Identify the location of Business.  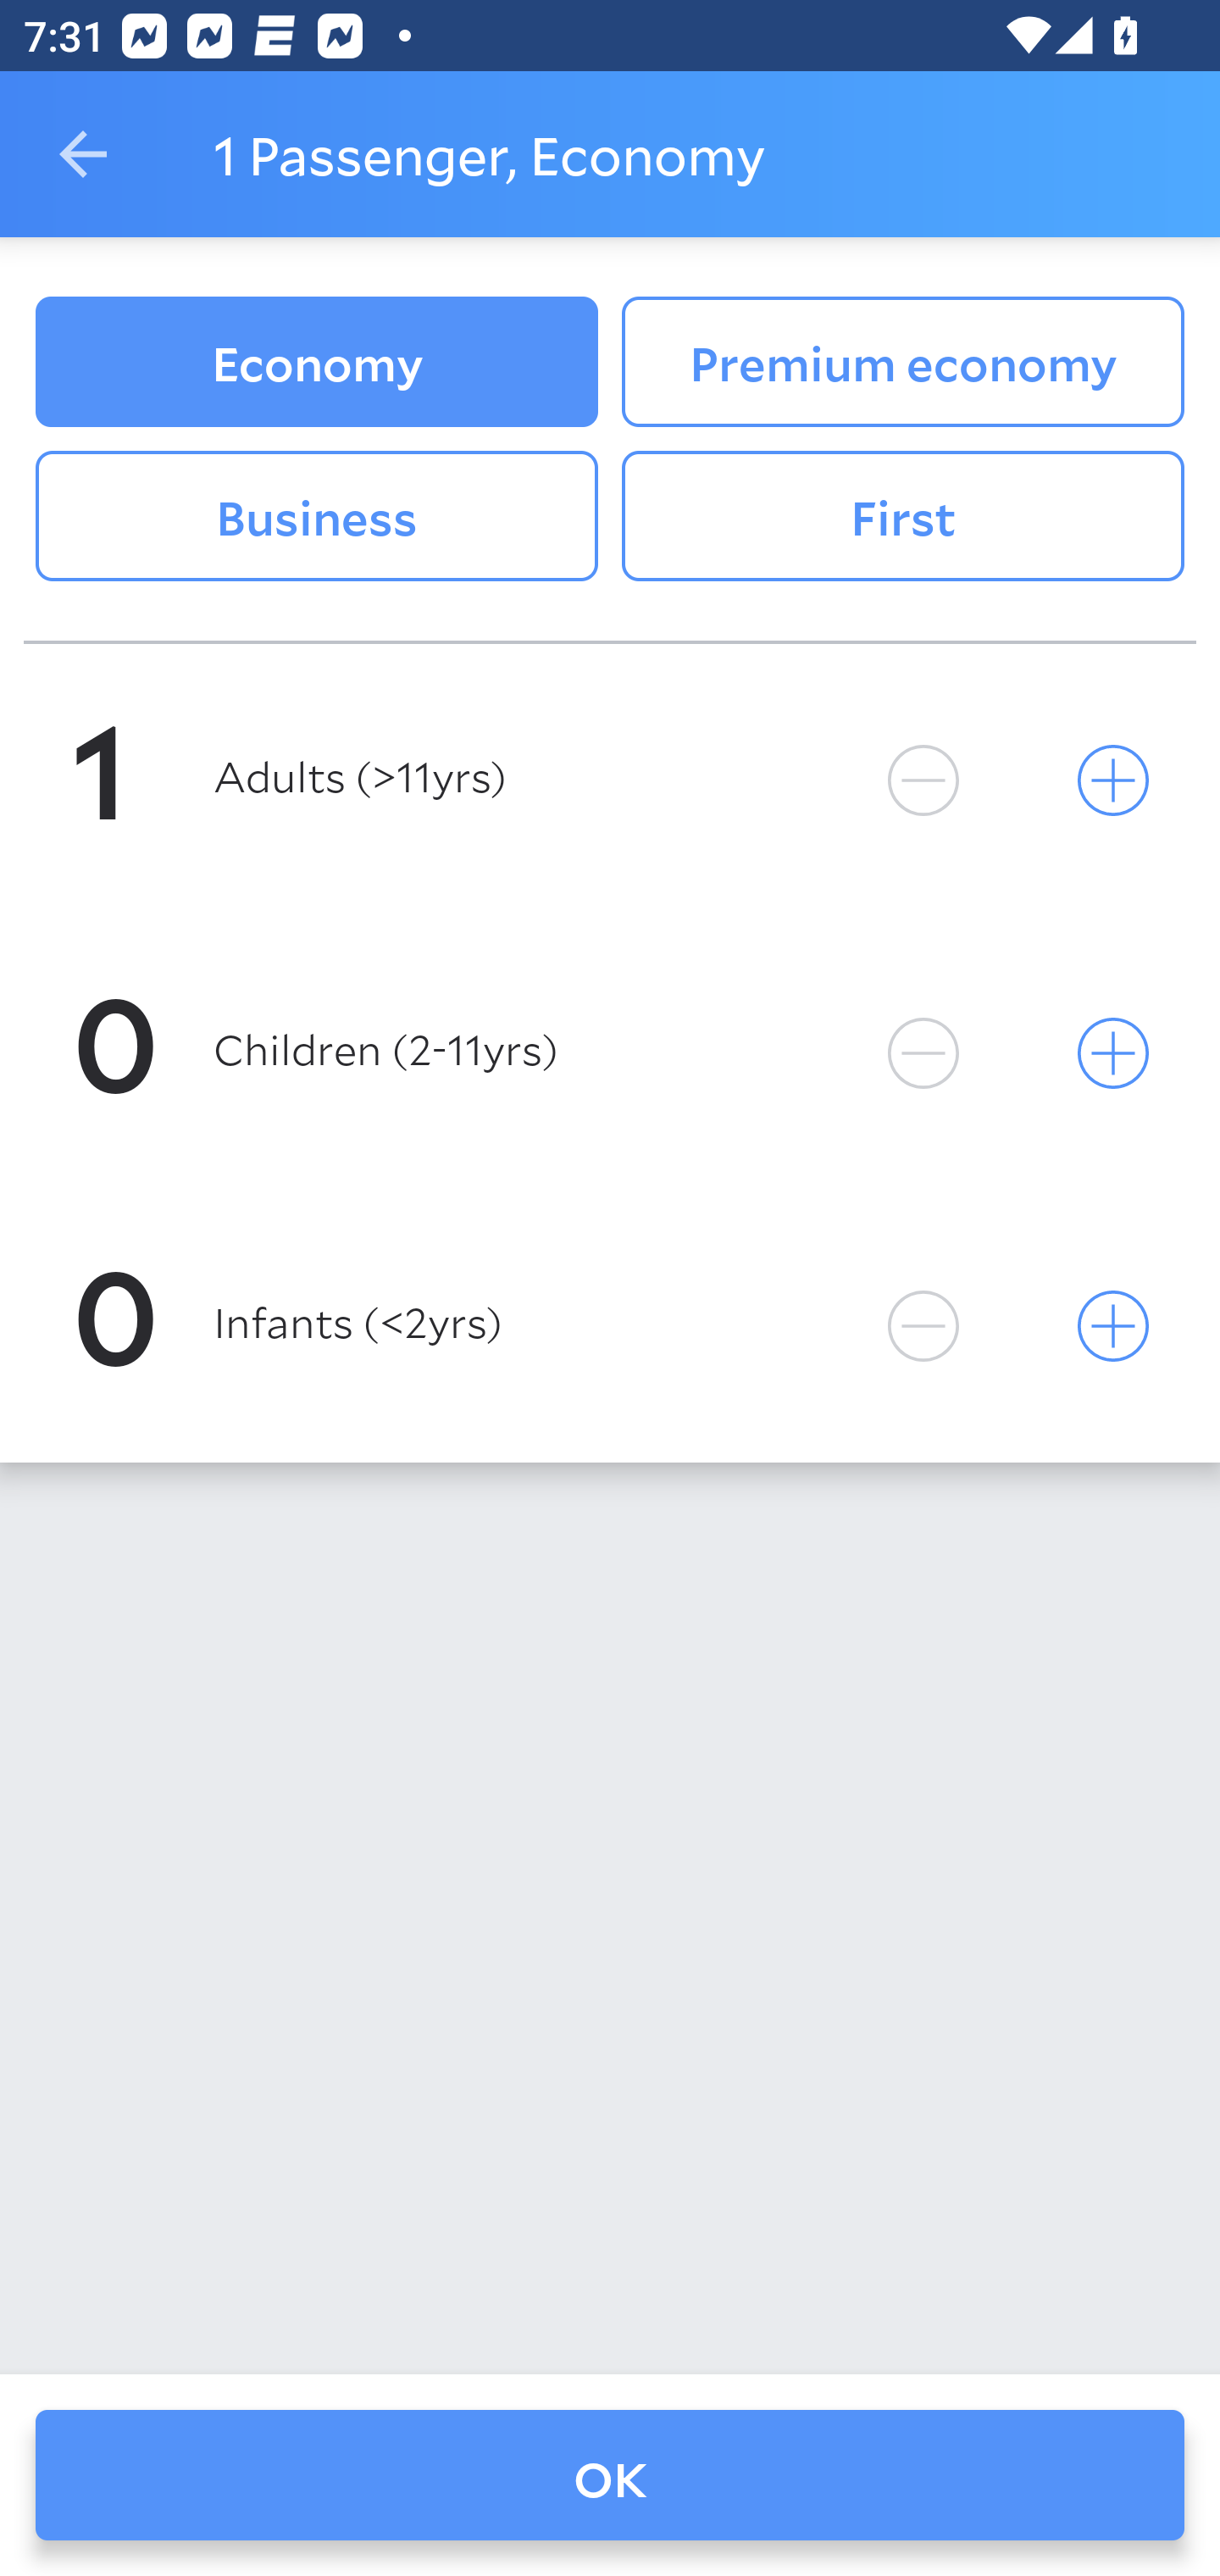
(316, 517).